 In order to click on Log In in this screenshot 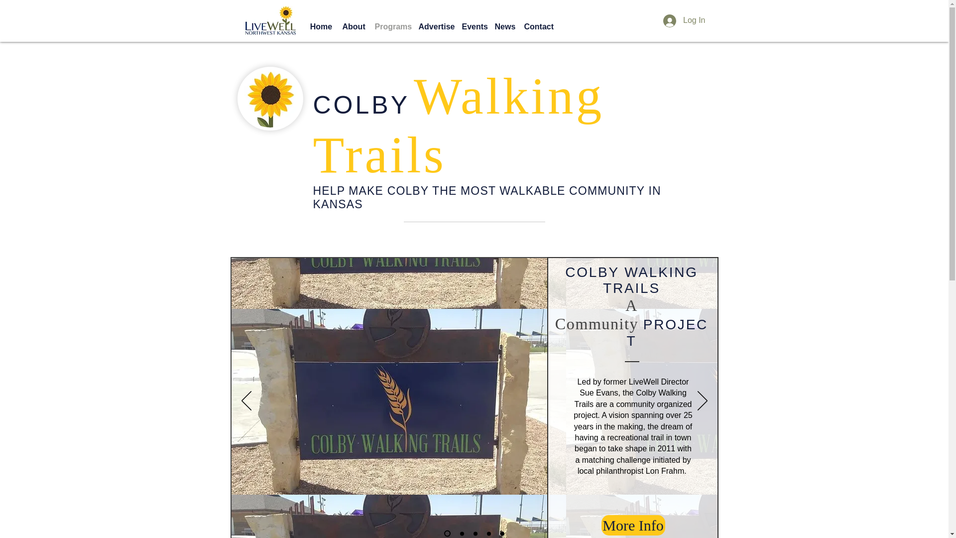, I will do `click(684, 20)`.